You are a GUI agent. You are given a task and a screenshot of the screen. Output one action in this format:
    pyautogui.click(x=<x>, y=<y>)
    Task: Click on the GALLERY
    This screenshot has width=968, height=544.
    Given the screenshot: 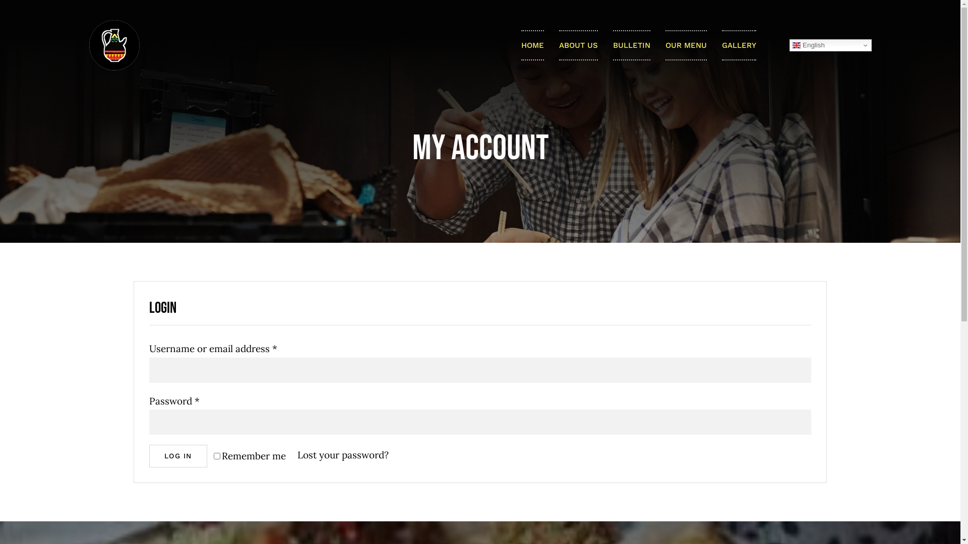 What is the action you would take?
    pyautogui.click(x=739, y=45)
    